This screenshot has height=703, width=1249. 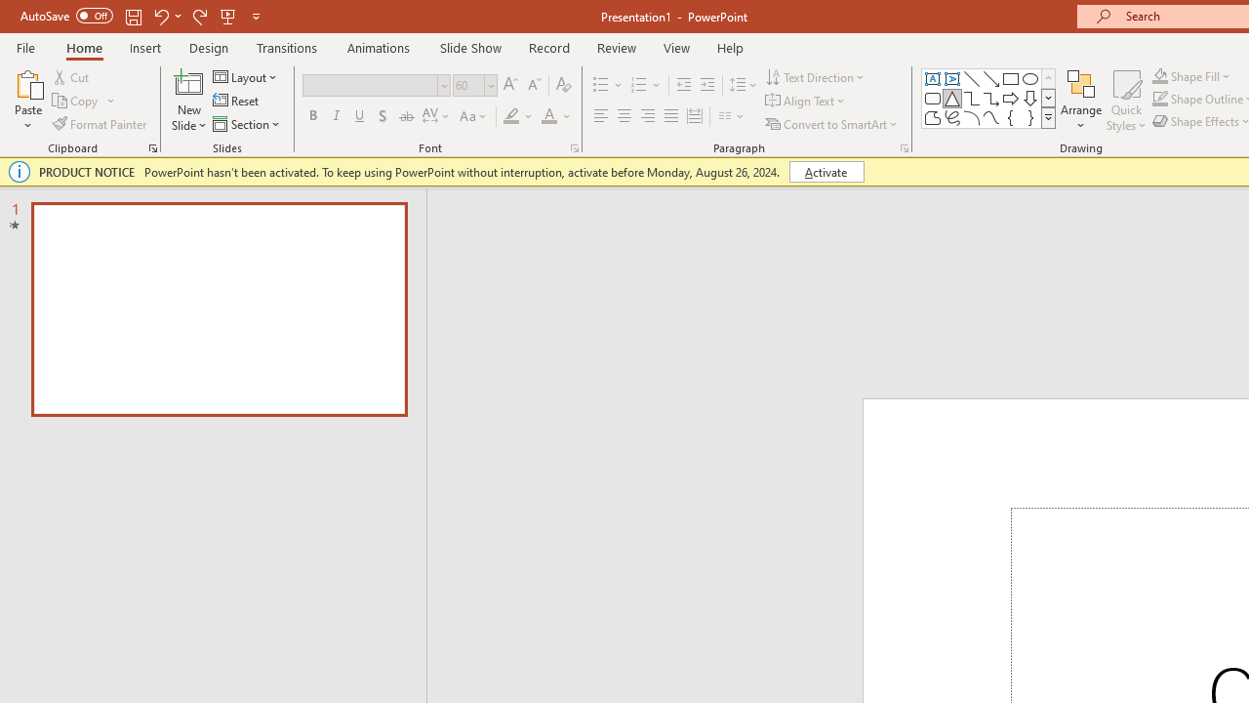 I want to click on Bold, so click(x=312, y=117).